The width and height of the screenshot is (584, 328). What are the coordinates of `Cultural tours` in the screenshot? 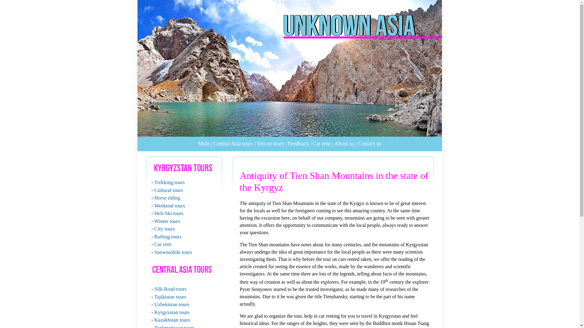 It's located at (168, 190).